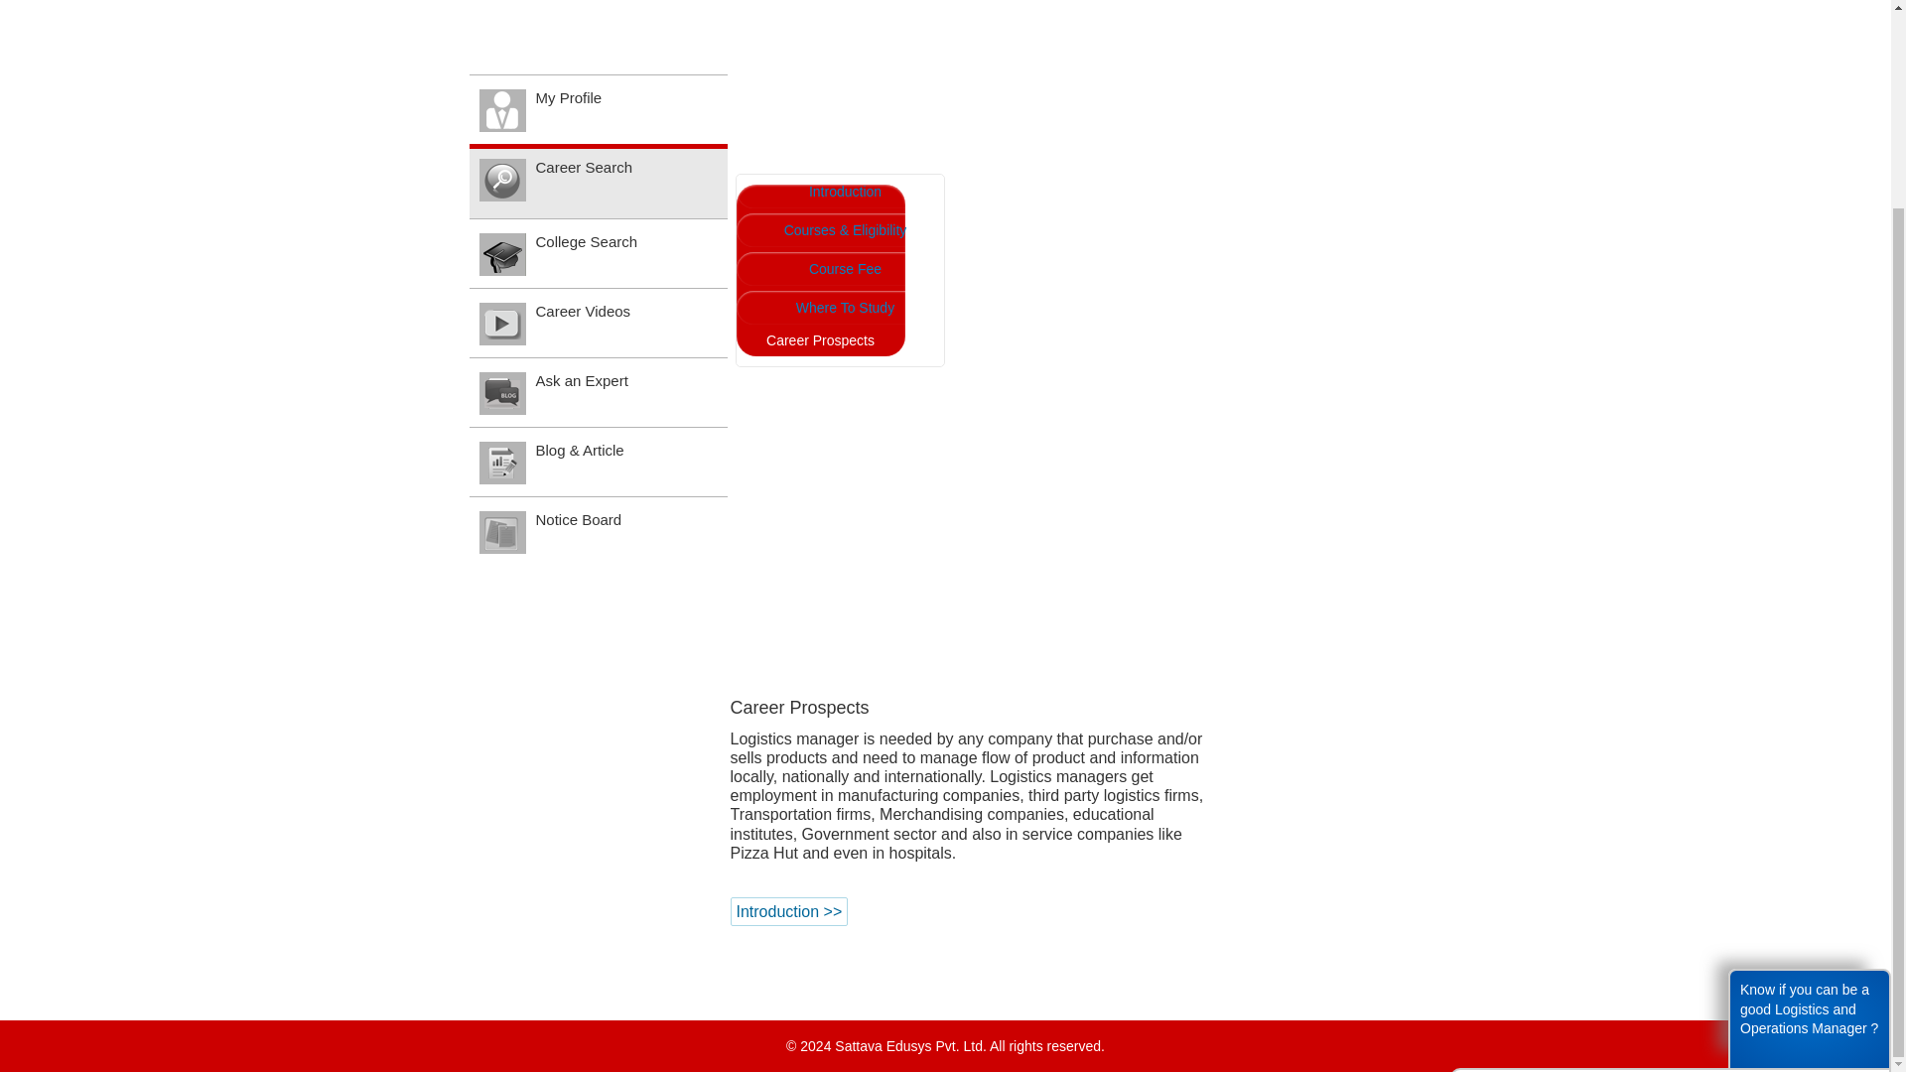 This screenshot has width=1906, height=1072. I want to click on Career Videos, so click(598, 78).